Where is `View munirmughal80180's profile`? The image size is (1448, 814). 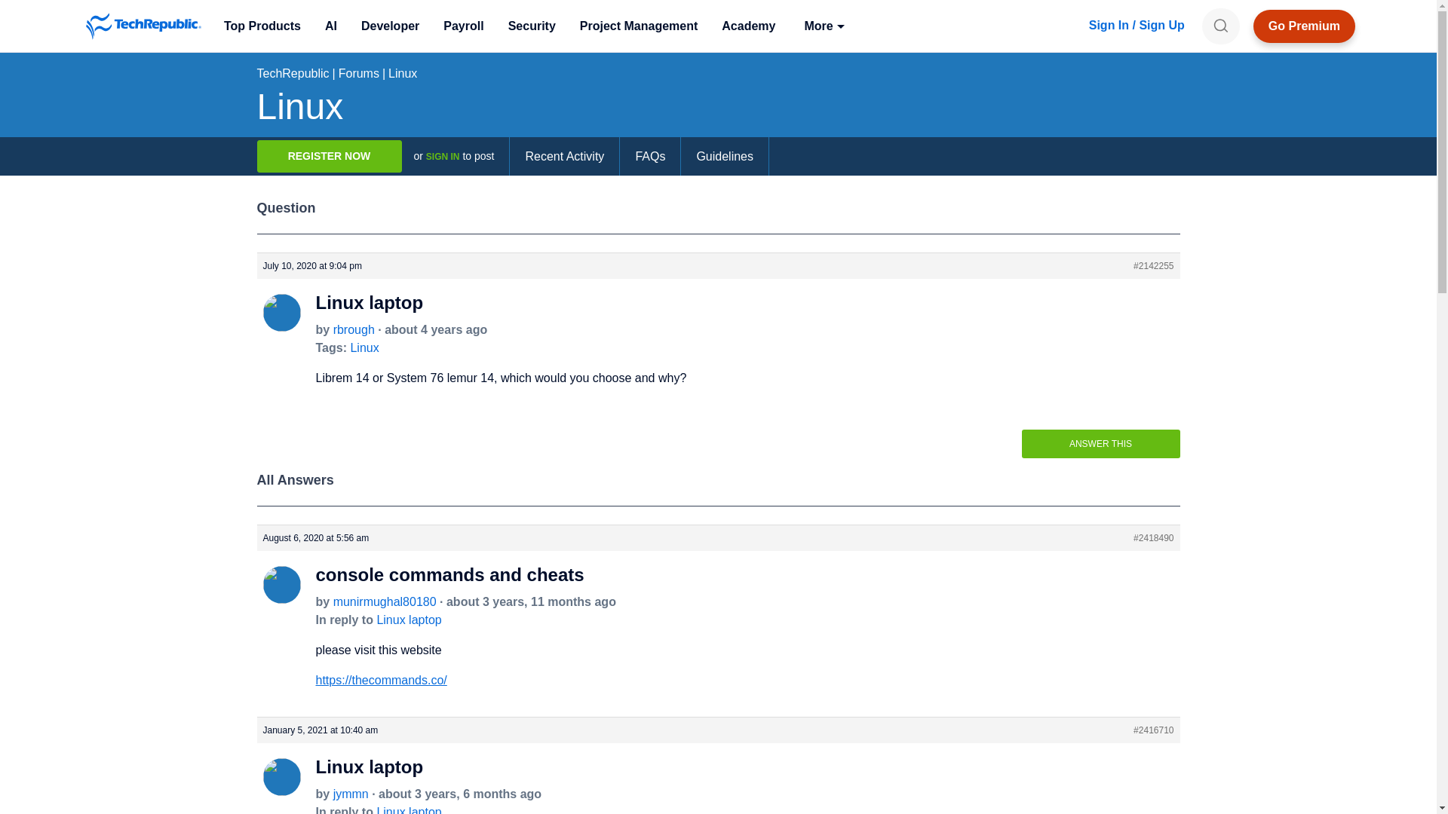 View munirmughal80180's profile is located at coordinates (281, 597).